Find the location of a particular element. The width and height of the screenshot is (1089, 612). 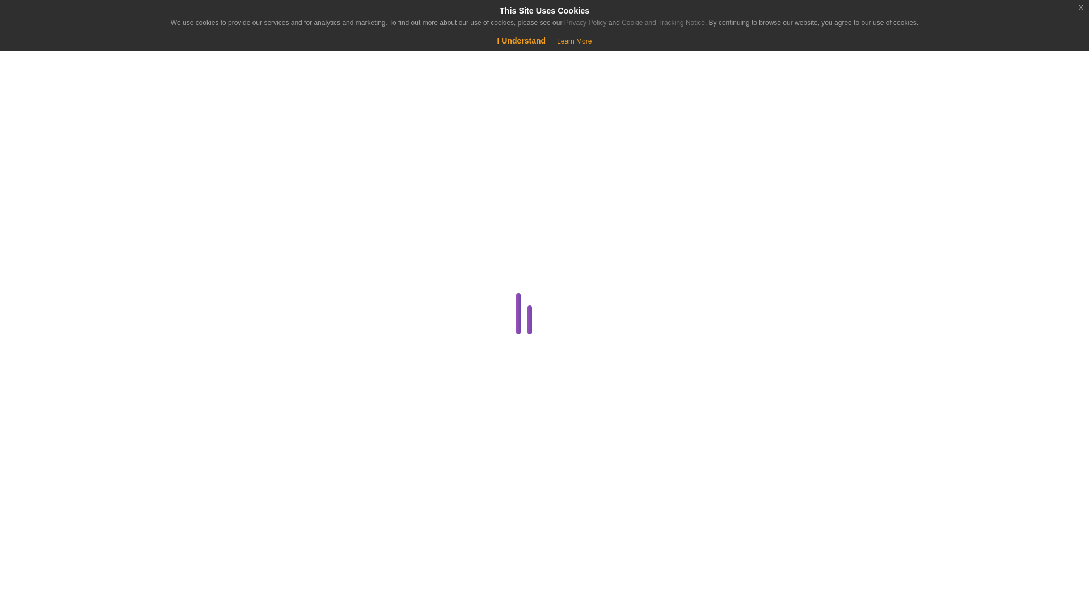

Dedicated Server Guides is located at coordinates (210, 370).